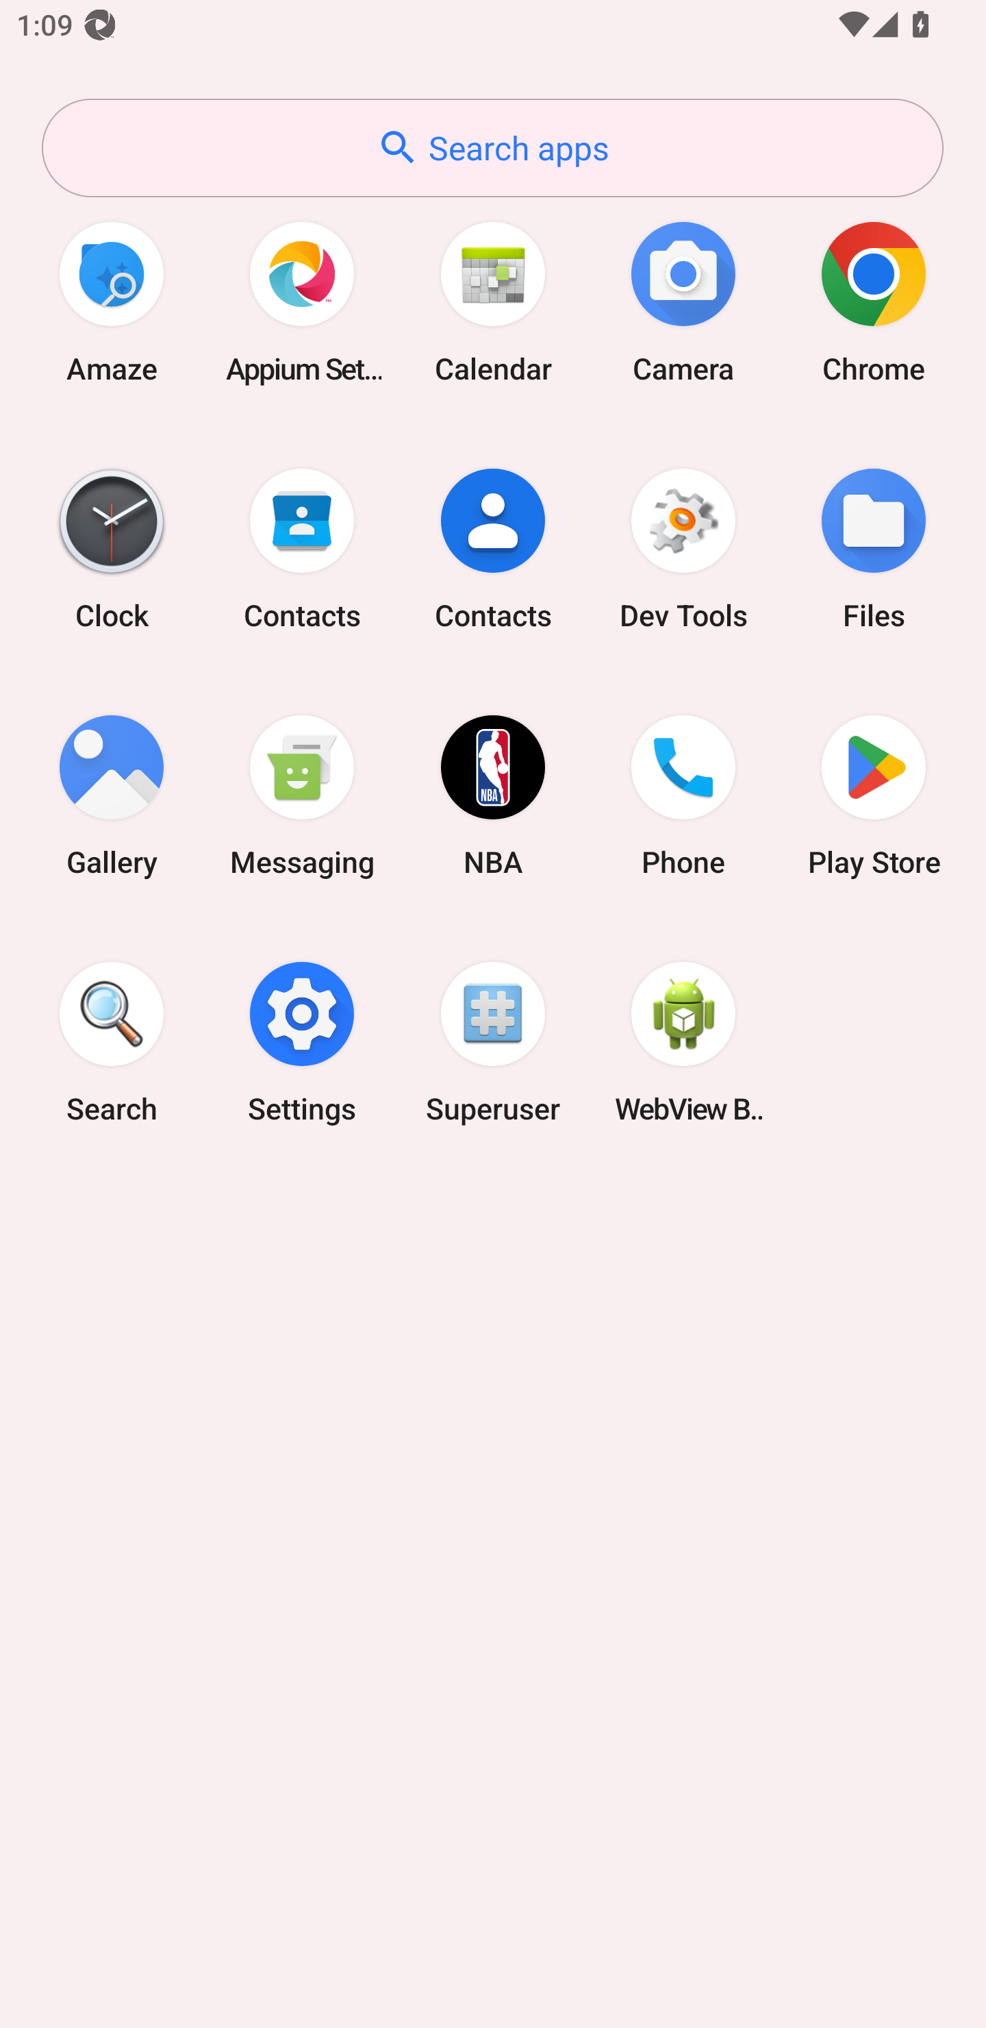 The width and height of the screenshot is (986, 2028). I want to click on Dev Tools, so click(683, 548).